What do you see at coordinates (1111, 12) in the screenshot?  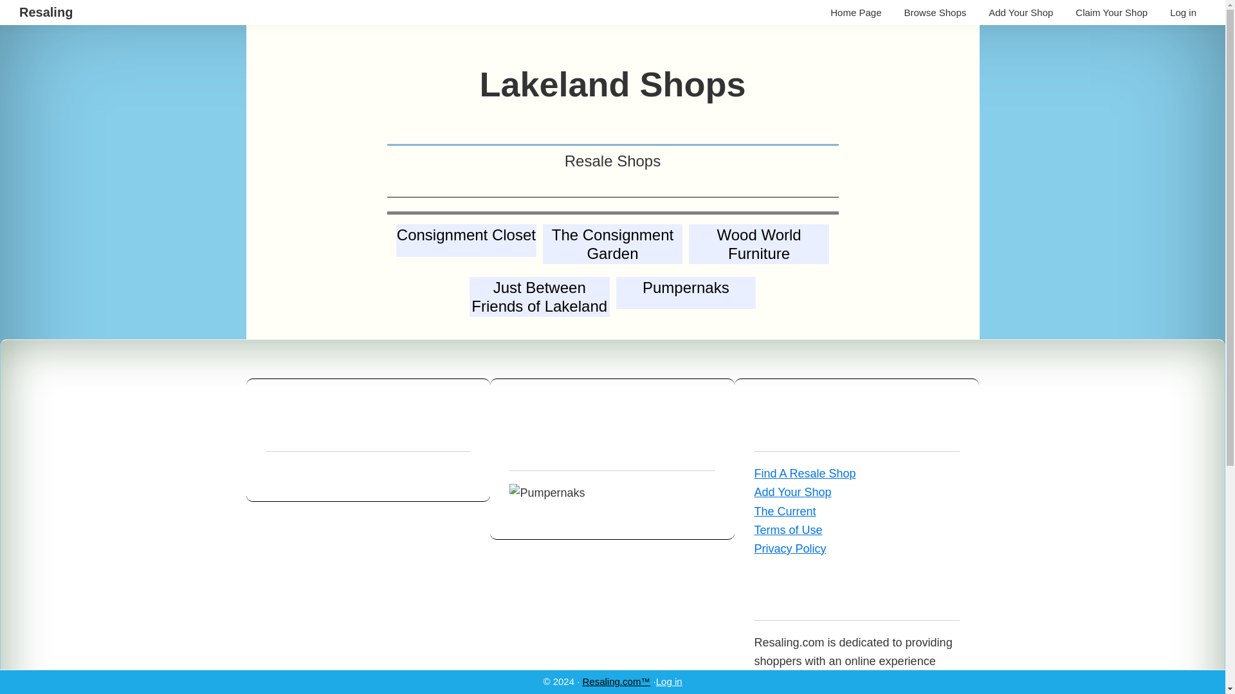 I see `Home Page` at bounding box center [1111, 12].